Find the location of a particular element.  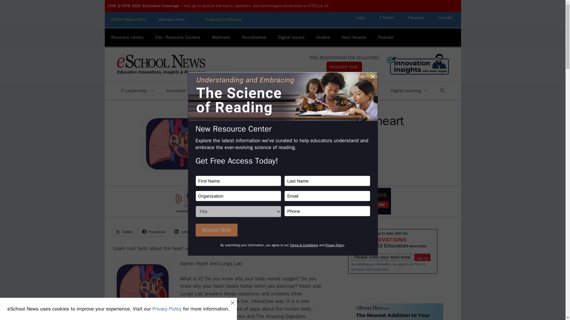

Login is located at coordinates (360, 17).